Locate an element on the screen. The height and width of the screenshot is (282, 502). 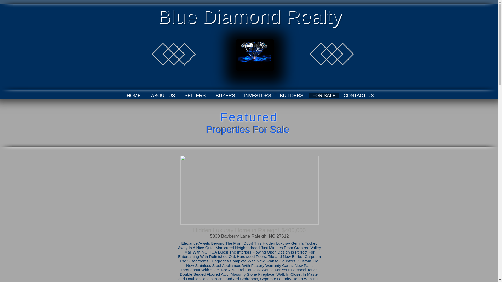
FOR SALE is located at coordinates (324, 96).